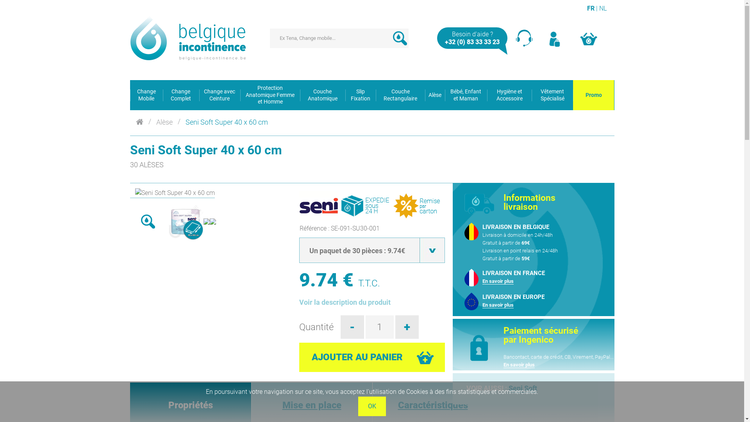 This screenshot has height=422, width=750. What do you see at coordinates (220, 95) in the screenshot?
I see `Change avec Ceinture` at bounding box center [220, 95].